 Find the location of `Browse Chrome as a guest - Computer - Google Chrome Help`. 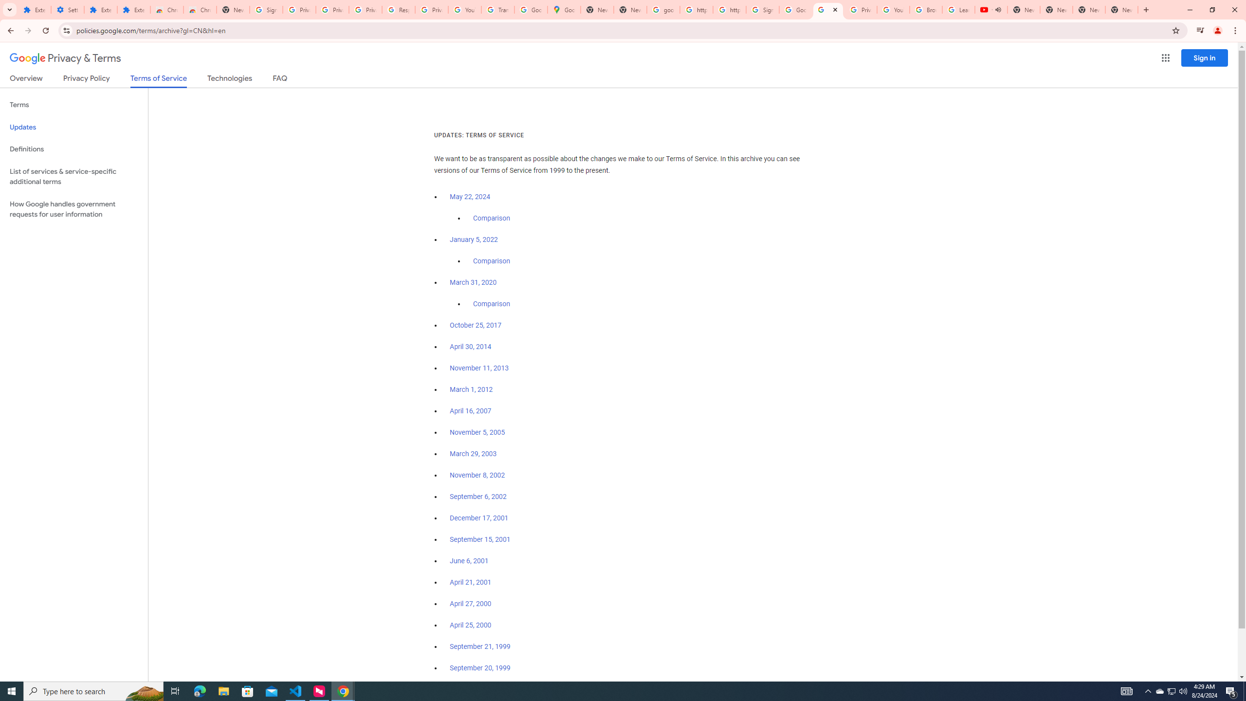

Browse Chrome as a guest - Computer - Google Chrome Help is located at coordinates (926, 10).